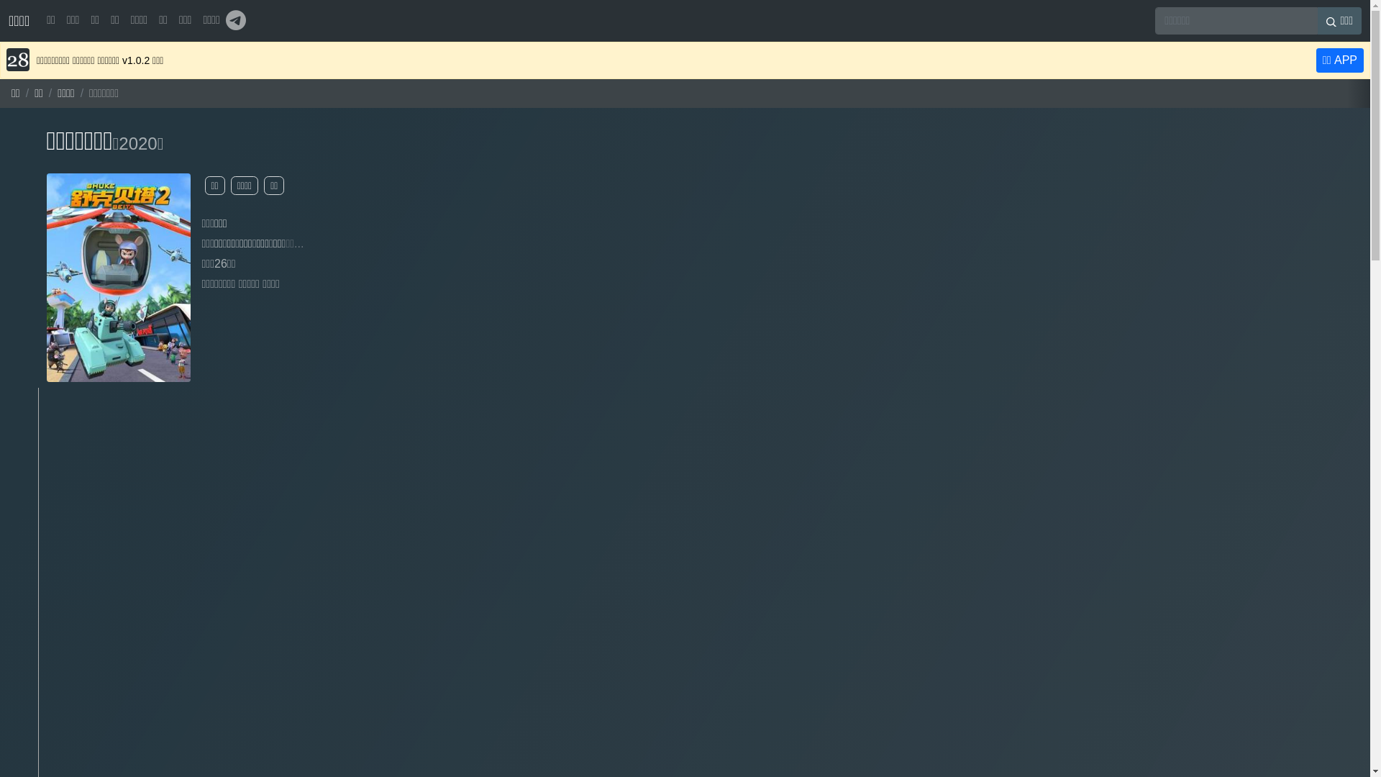 The width and height of the screenshot is (1381, 777). Describe the element at coordinates (138, 144) in the screenshot. I see `2020` at that location.